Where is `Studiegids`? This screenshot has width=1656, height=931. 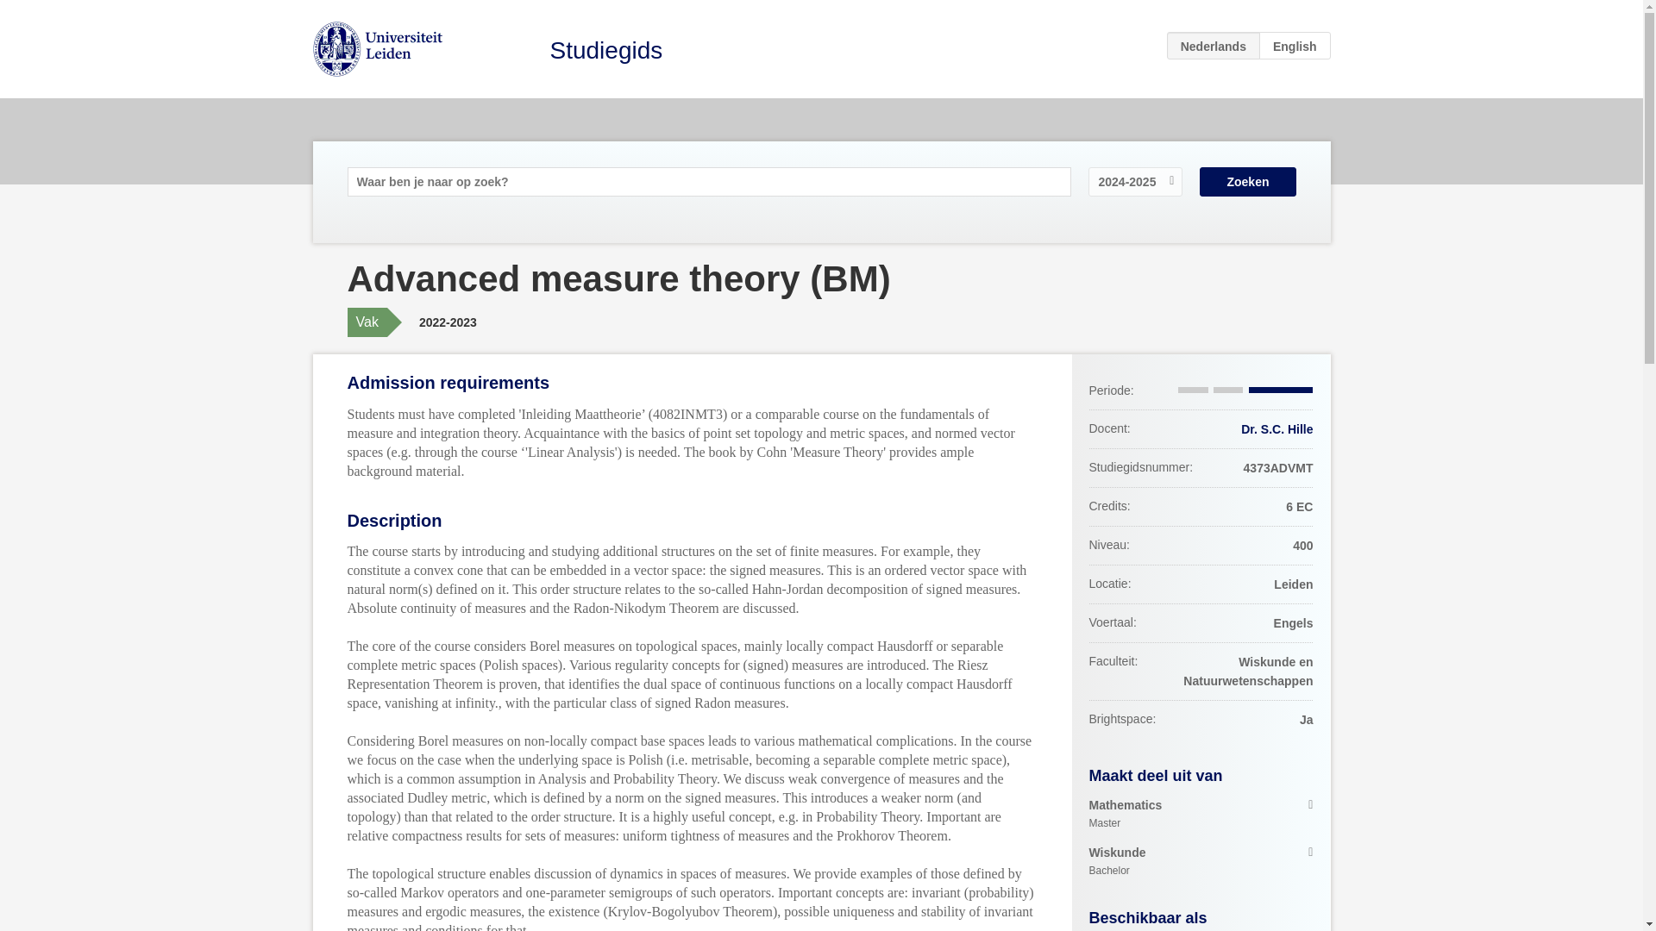 Studiegids is located at coordinates (606, 50).